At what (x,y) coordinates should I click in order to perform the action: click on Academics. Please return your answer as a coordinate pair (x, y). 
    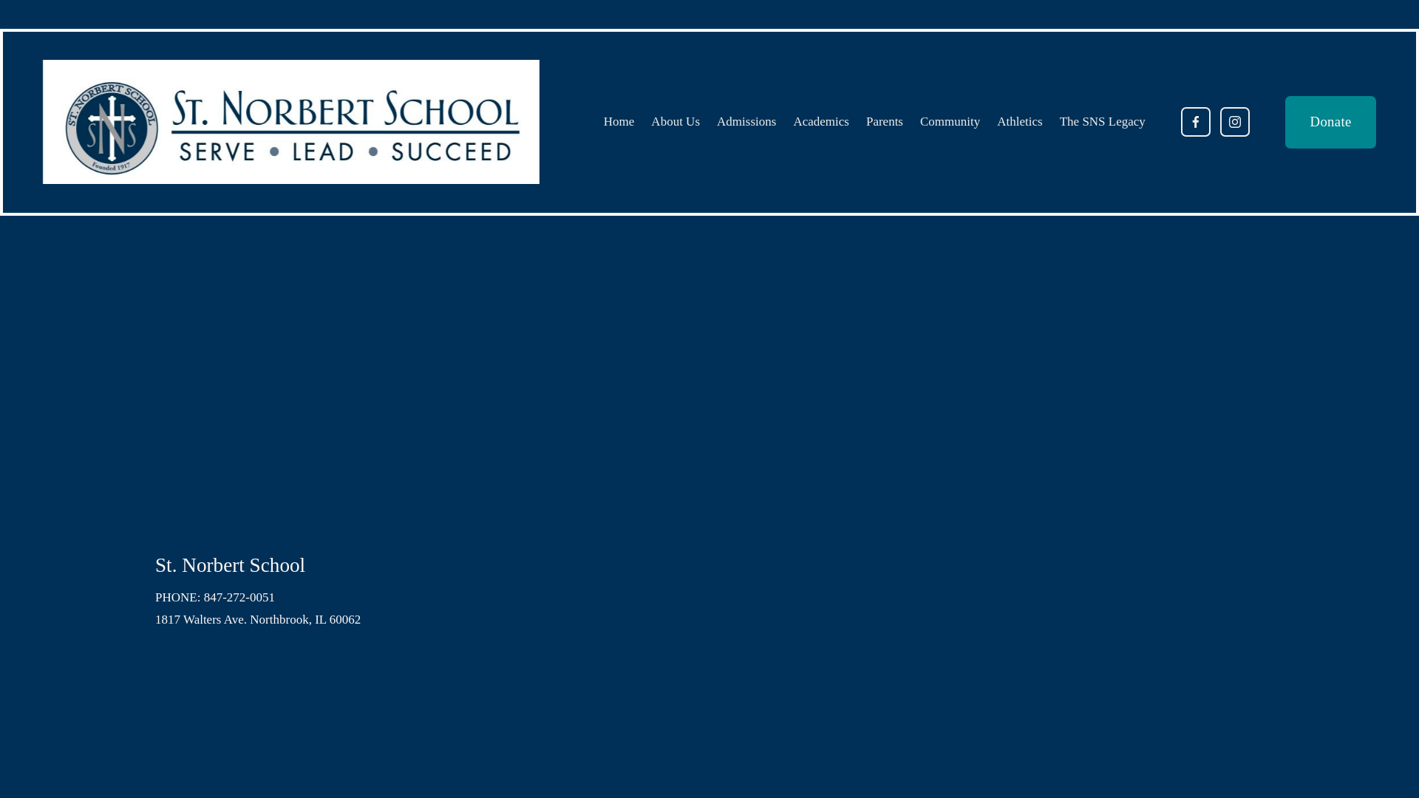
    Looking at the image, I should click on (820, 121).